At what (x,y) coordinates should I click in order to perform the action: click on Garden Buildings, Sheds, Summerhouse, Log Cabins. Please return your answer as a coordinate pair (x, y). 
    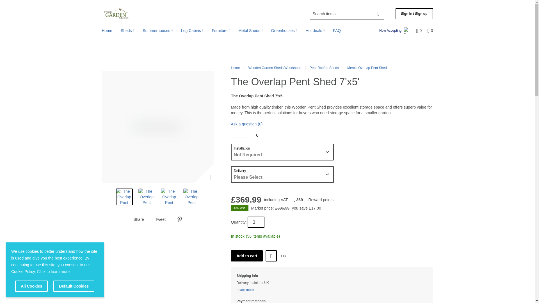
    Looking at the image, I should click on (117, 13).